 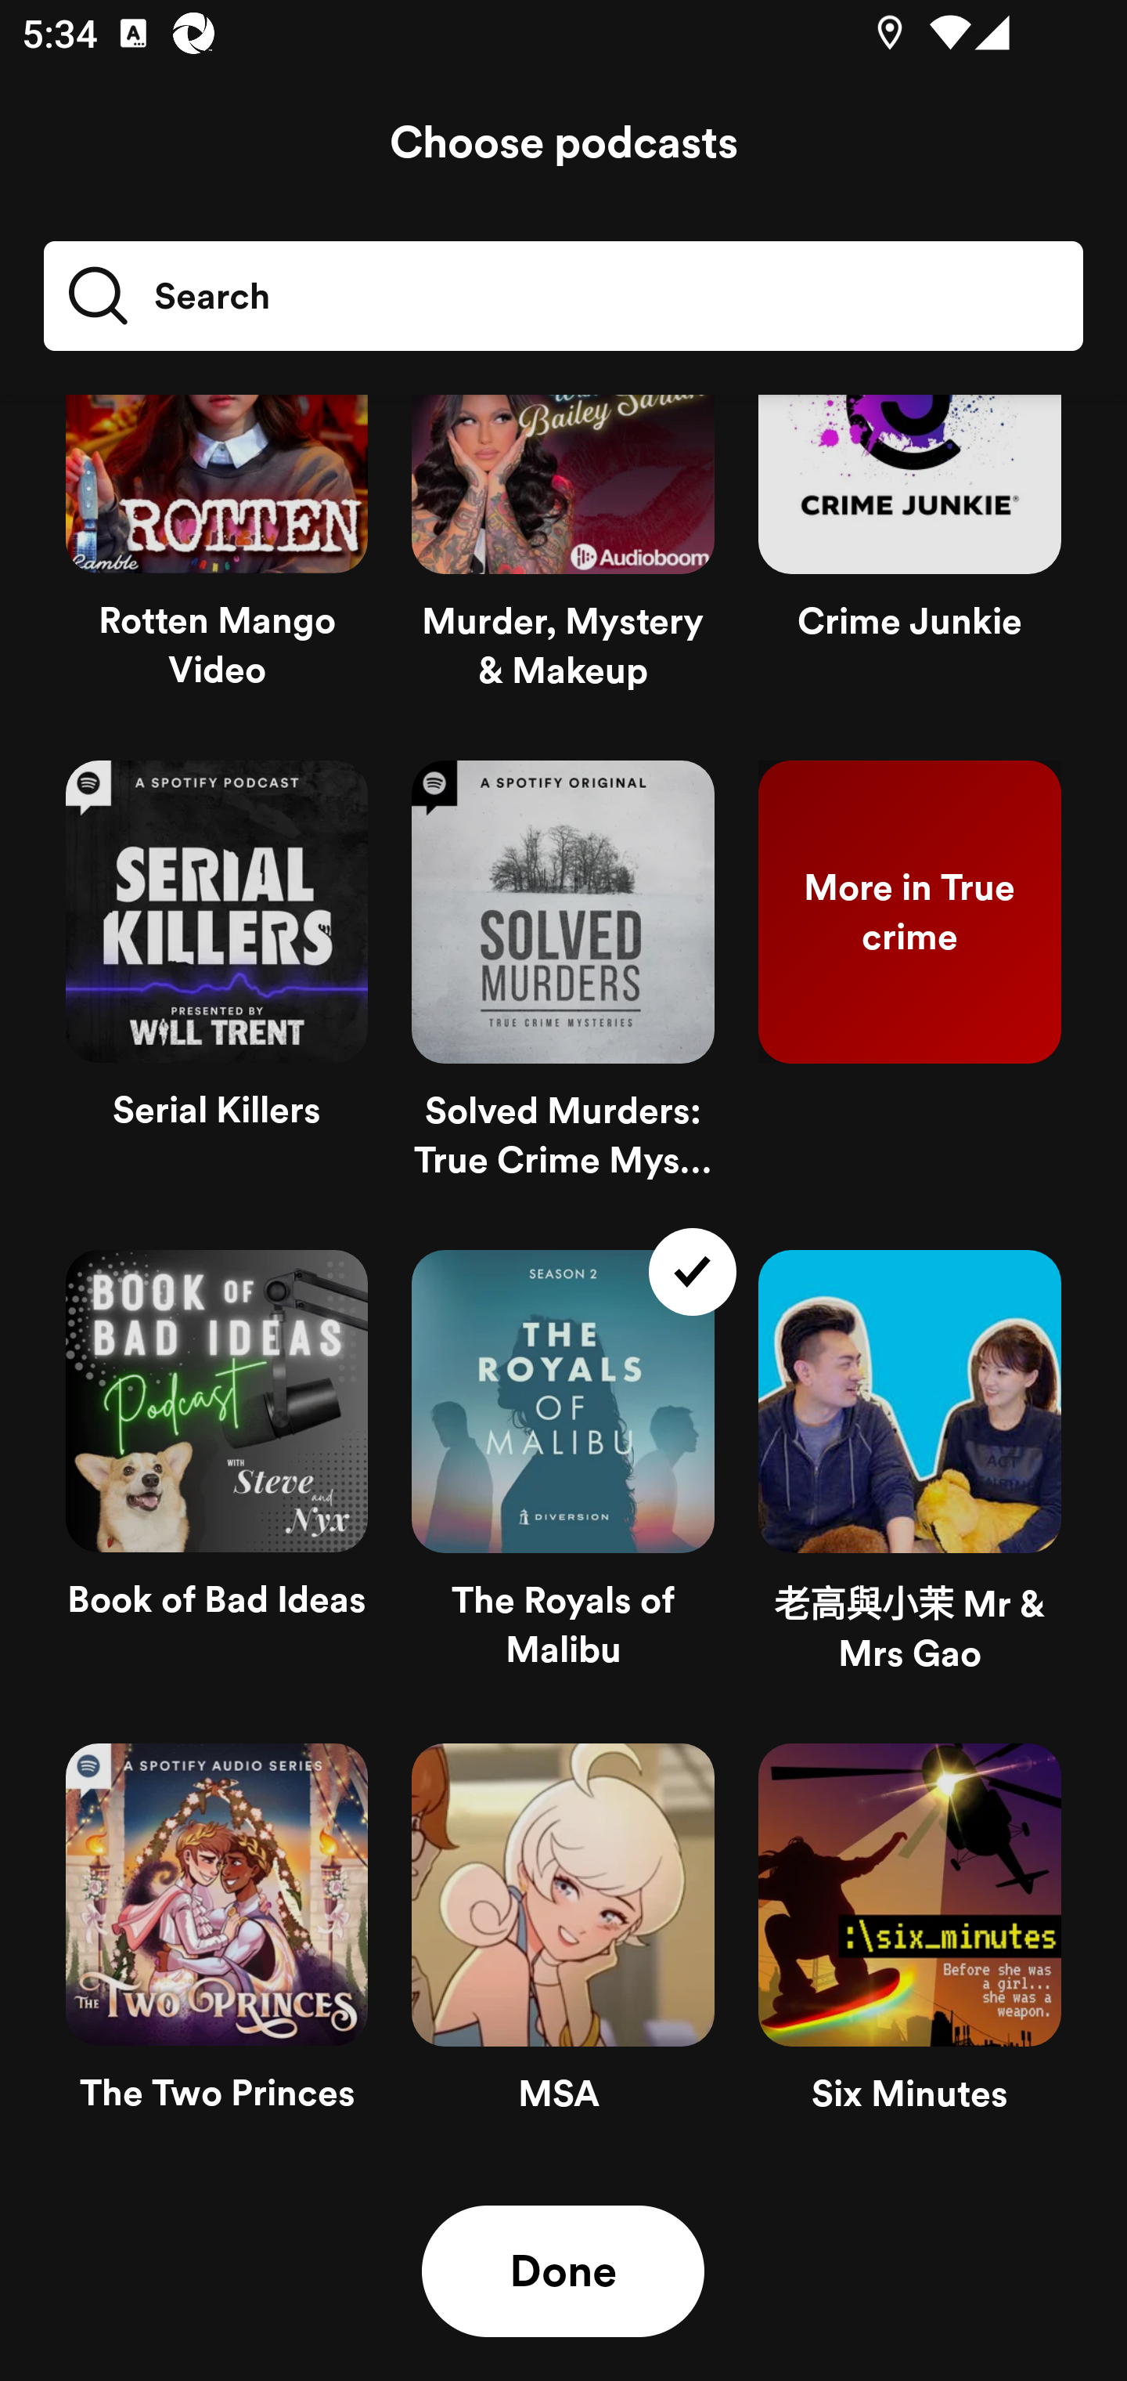 What do you see at coordinates (563, 2271) in the screenshot?
I see `Done` at bounding box center [563, 2271].